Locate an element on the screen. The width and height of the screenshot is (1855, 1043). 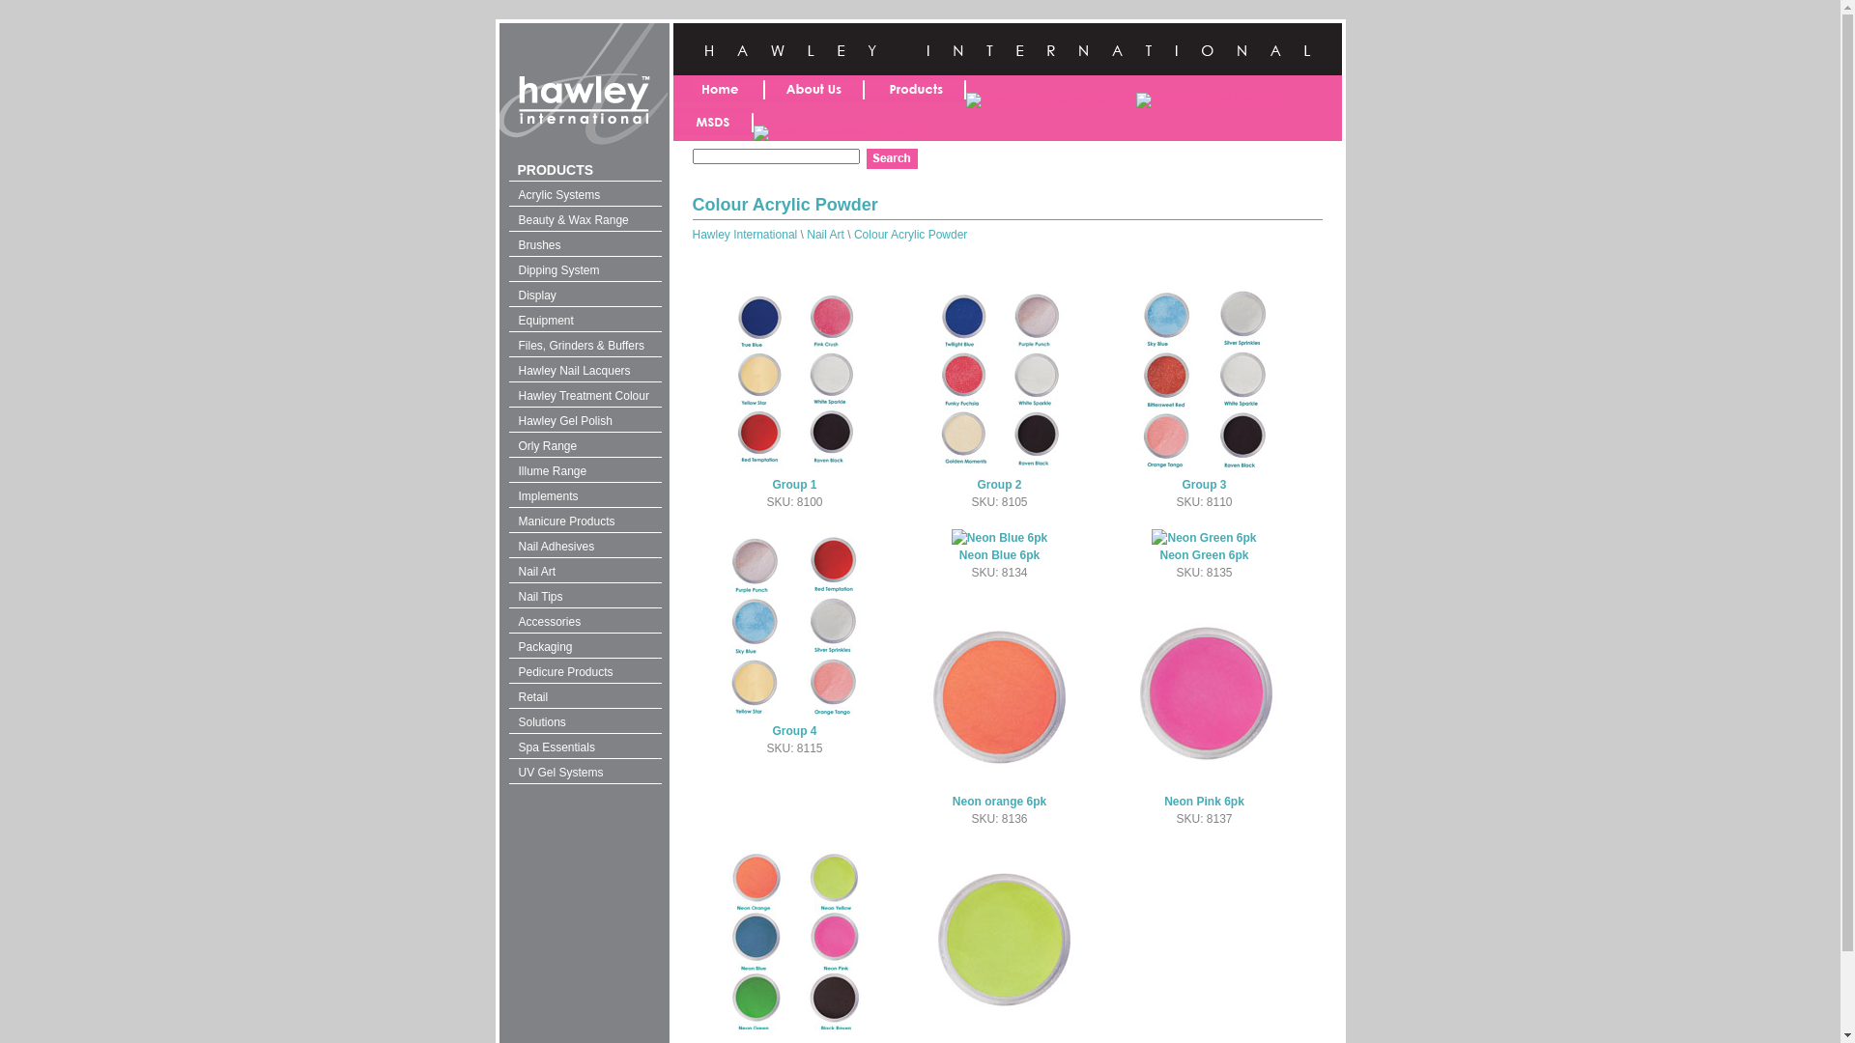
Group 1 is located at coordinates (794, 485).